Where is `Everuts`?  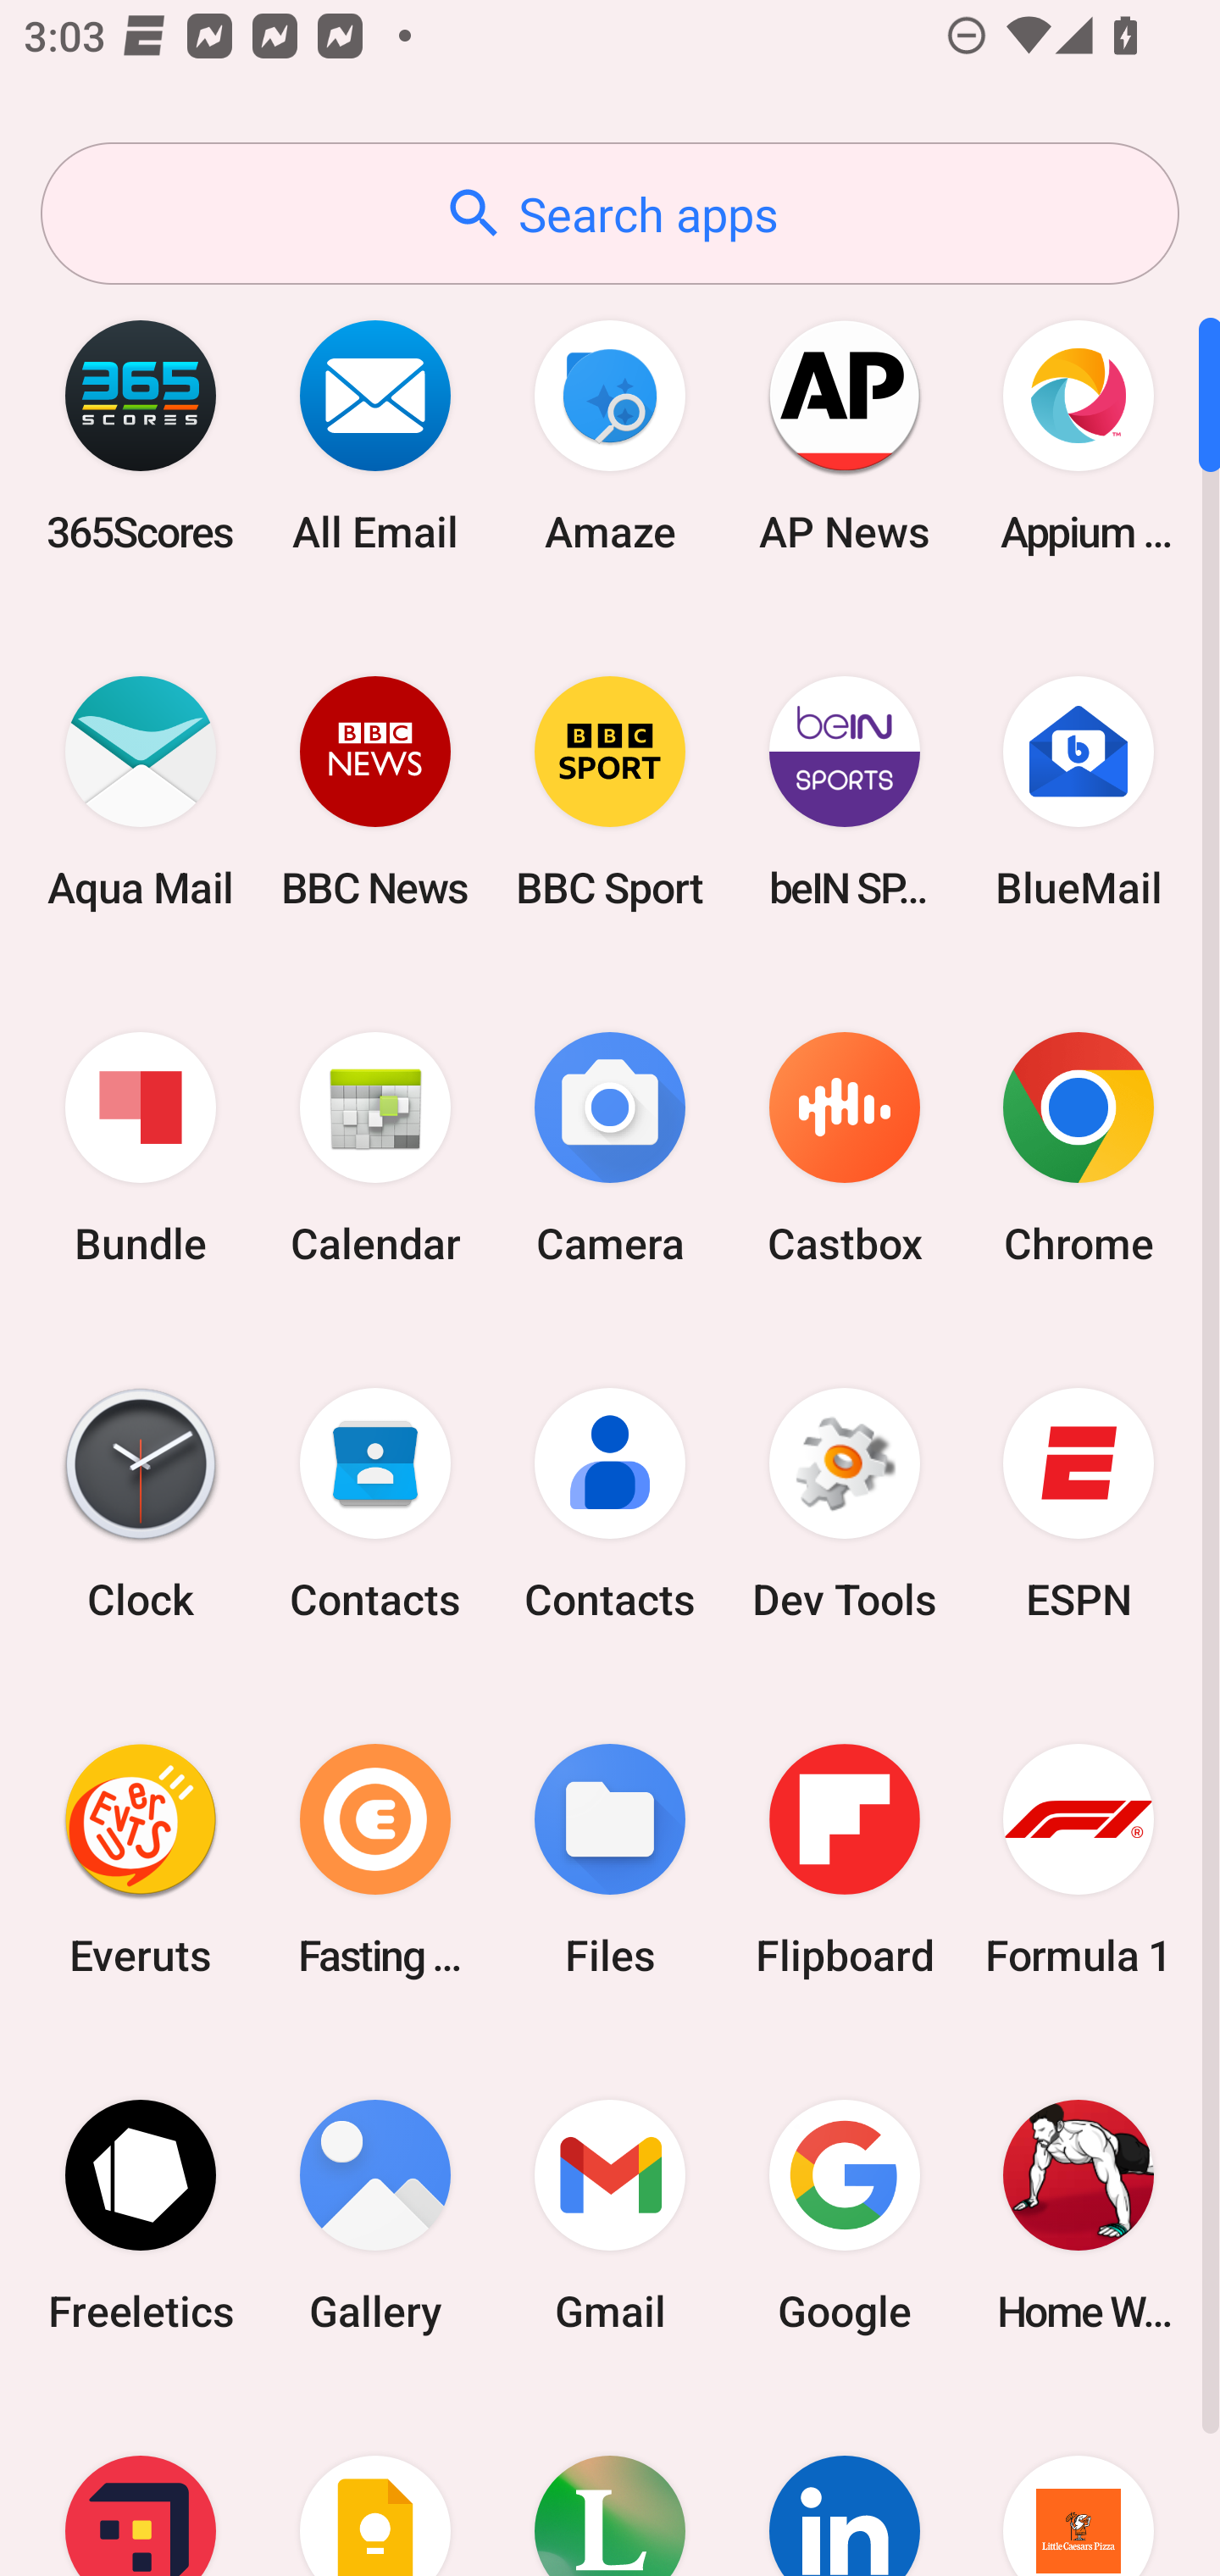 Everuts is located at coordinates (141, 1859).